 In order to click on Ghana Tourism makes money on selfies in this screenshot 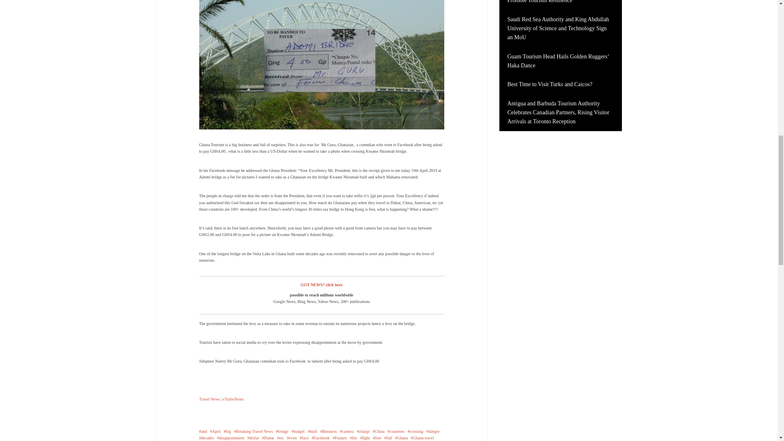, I will do `click(322, 60)`.